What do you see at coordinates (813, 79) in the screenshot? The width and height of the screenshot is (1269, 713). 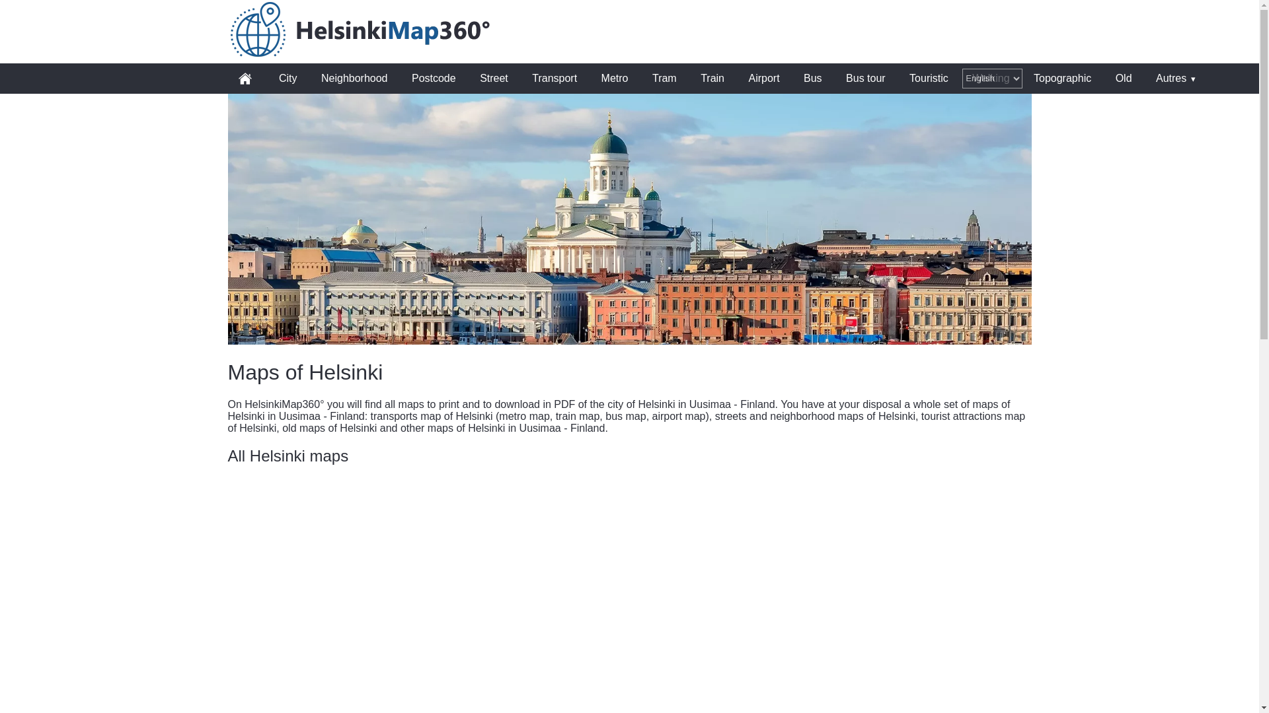 I see `Bus` at bounding box center [813, 79].